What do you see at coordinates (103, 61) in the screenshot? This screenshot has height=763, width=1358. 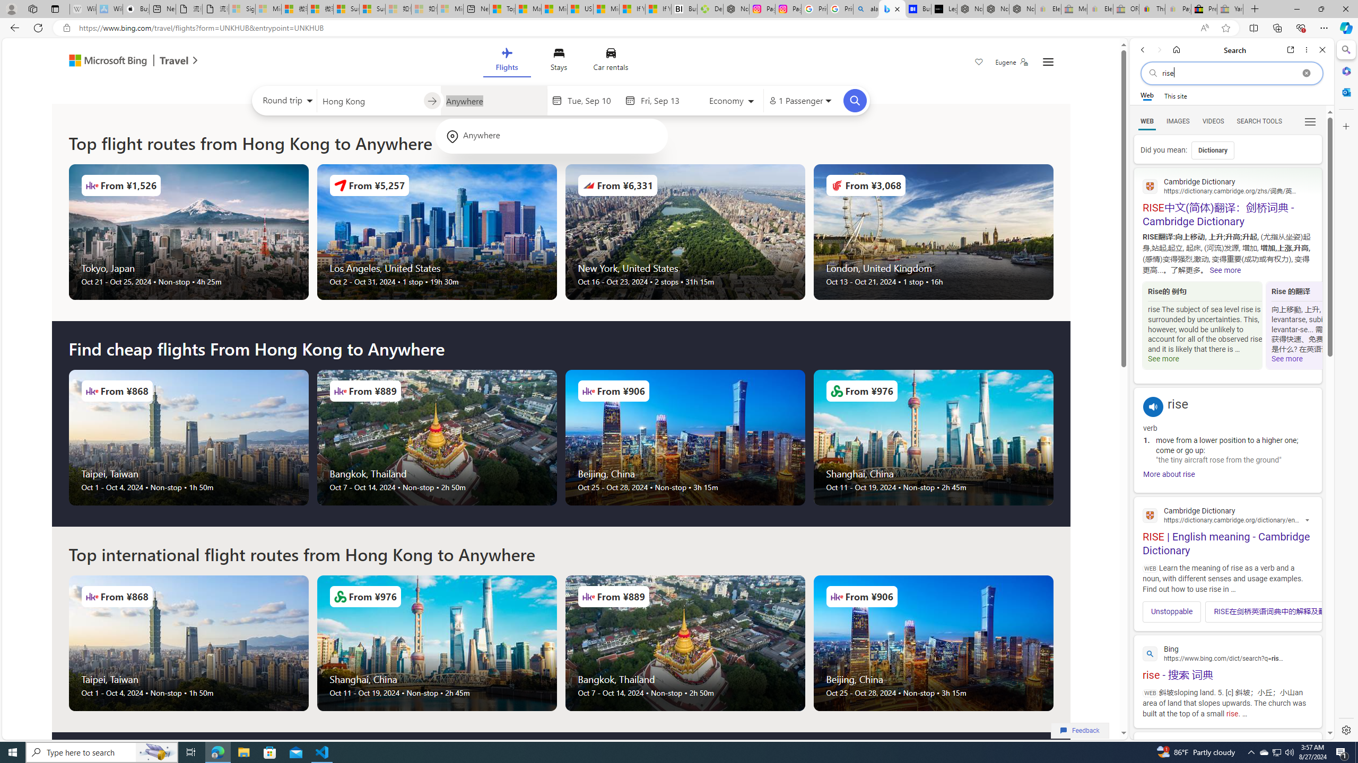 I see `Microsoft Bing` at bounding box center [103, 61].